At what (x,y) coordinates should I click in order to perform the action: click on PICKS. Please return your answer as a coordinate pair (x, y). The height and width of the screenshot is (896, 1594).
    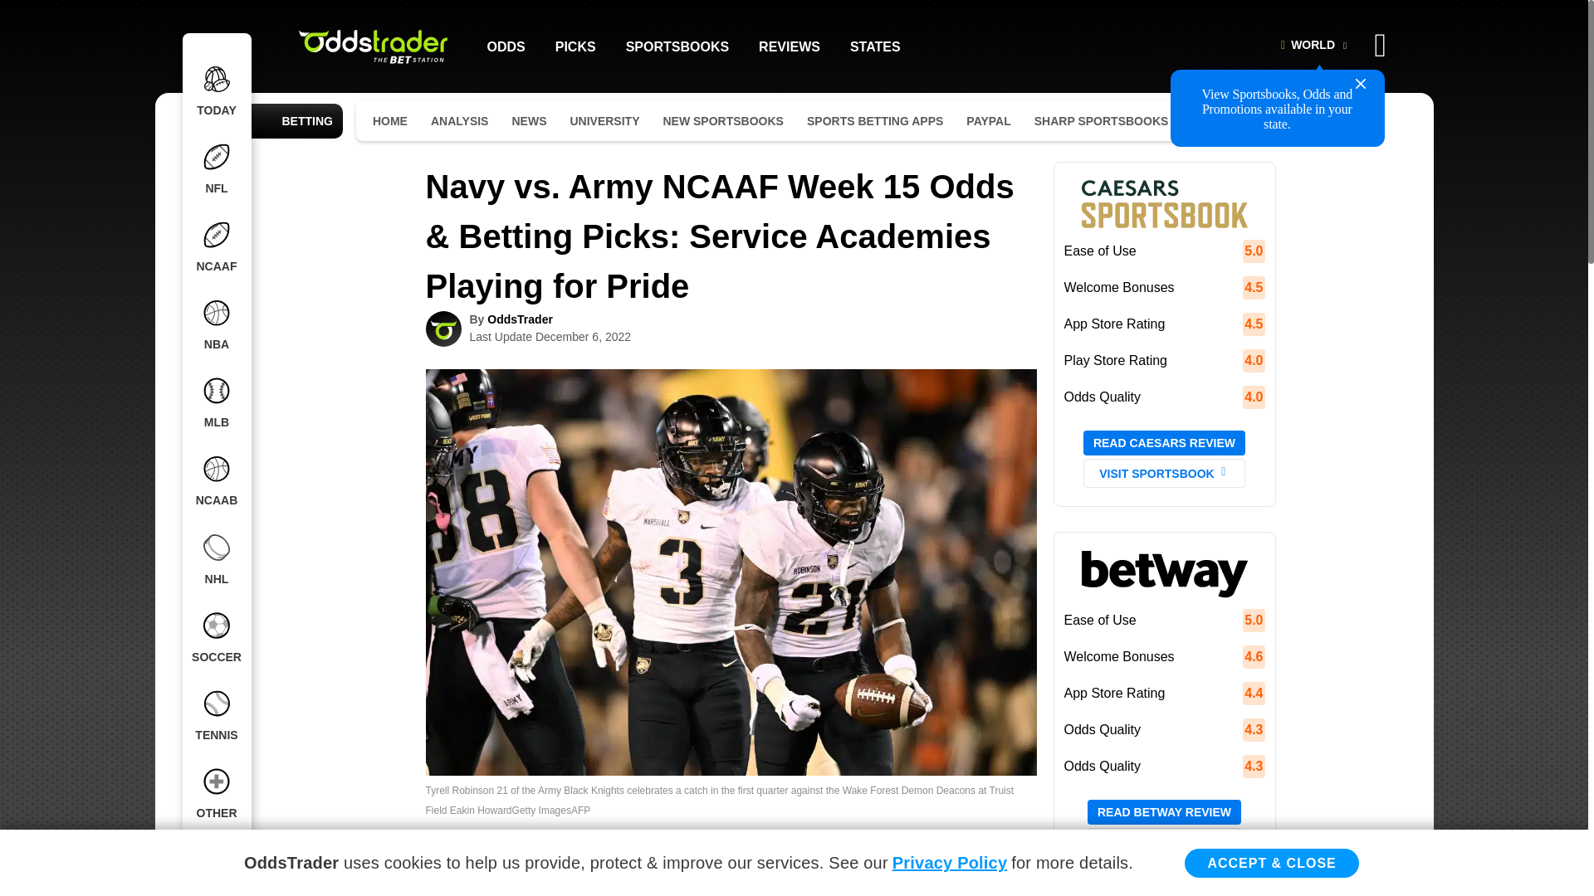
    Looking at the image, I should click on (575, 46).